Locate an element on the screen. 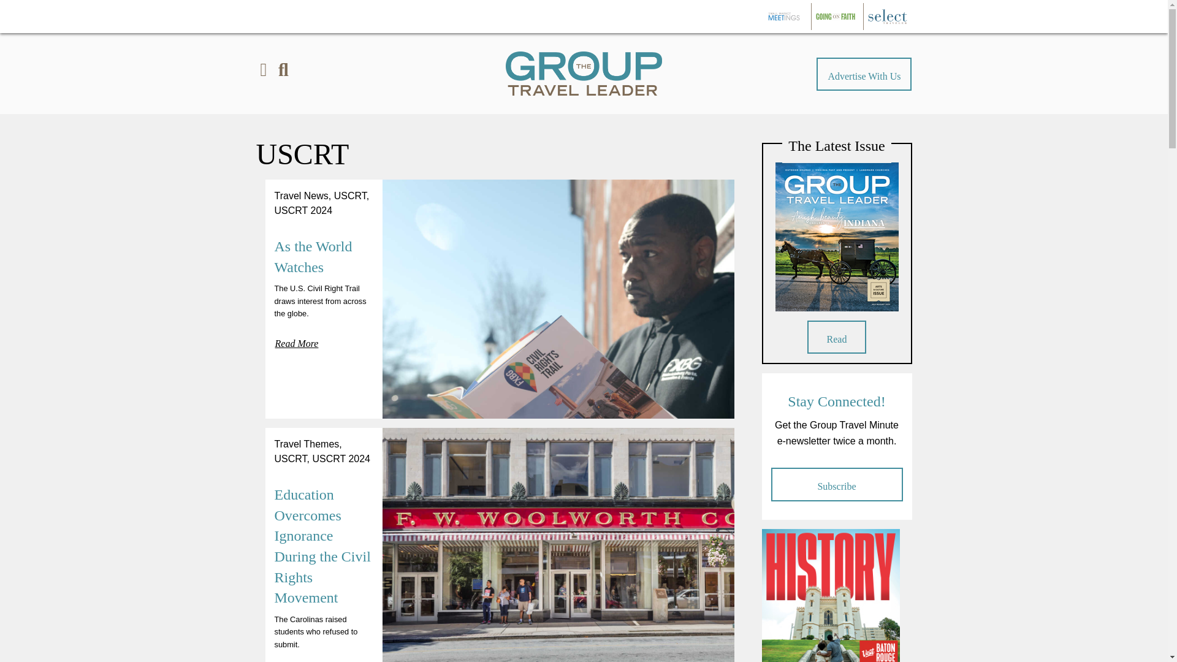 The height and width of the screenshot is (662, 1177). As the World Watches is located at coordinates (313, 256).